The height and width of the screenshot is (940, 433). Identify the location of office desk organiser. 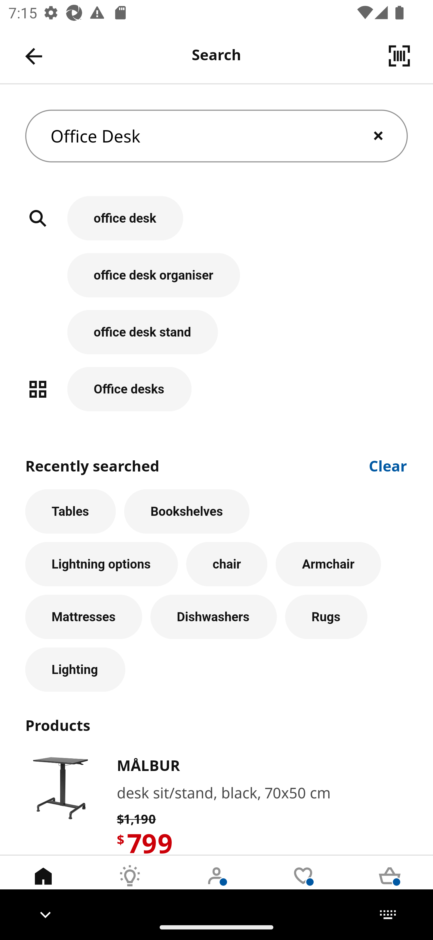
(216, 281).